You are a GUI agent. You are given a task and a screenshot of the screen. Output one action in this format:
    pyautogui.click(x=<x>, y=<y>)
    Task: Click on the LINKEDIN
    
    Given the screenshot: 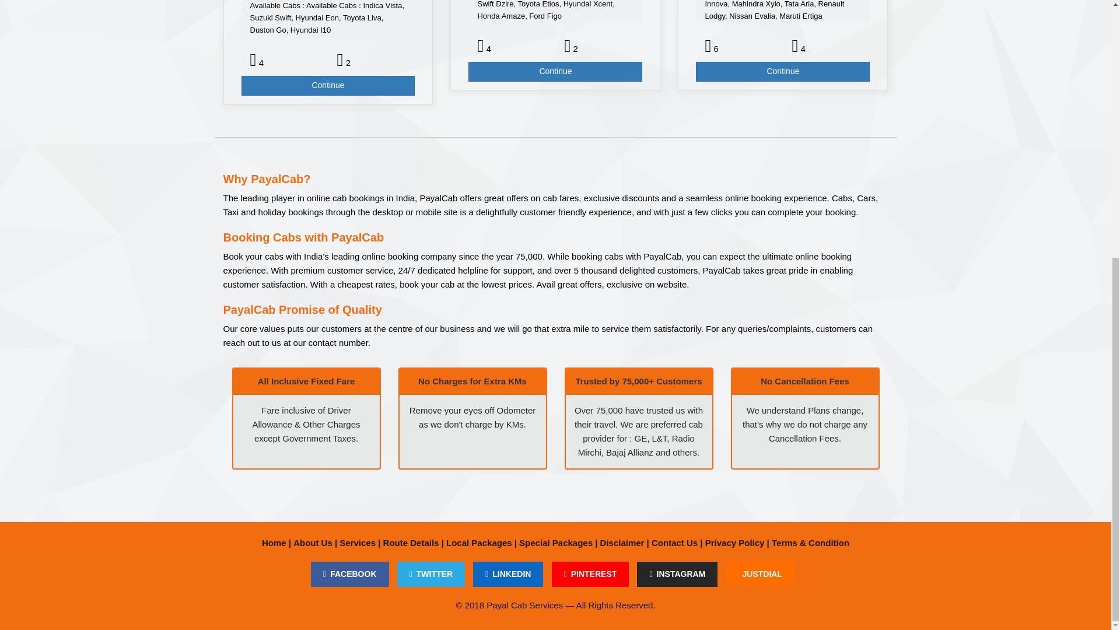 What is the action you would take?
    pyautogui.click(x=508, y=574)
    